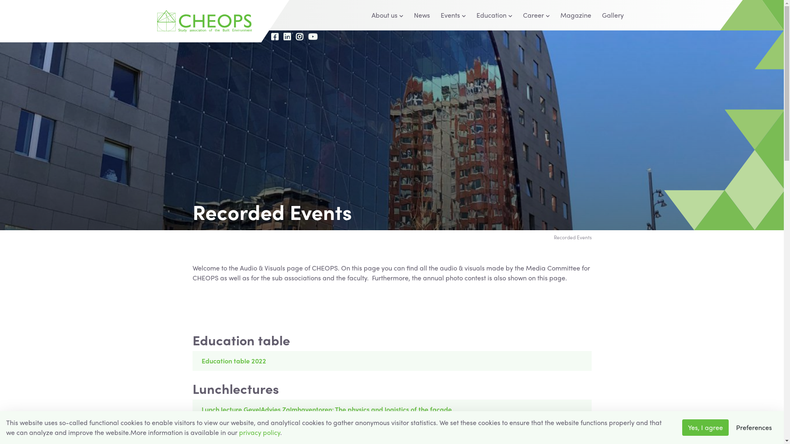 Image resolution: width=790 pixels, height=444 pixels. What do you see at coordinates (576, 15) in the screenshot?
I see `Magazine` at bounding box center [576, 15].